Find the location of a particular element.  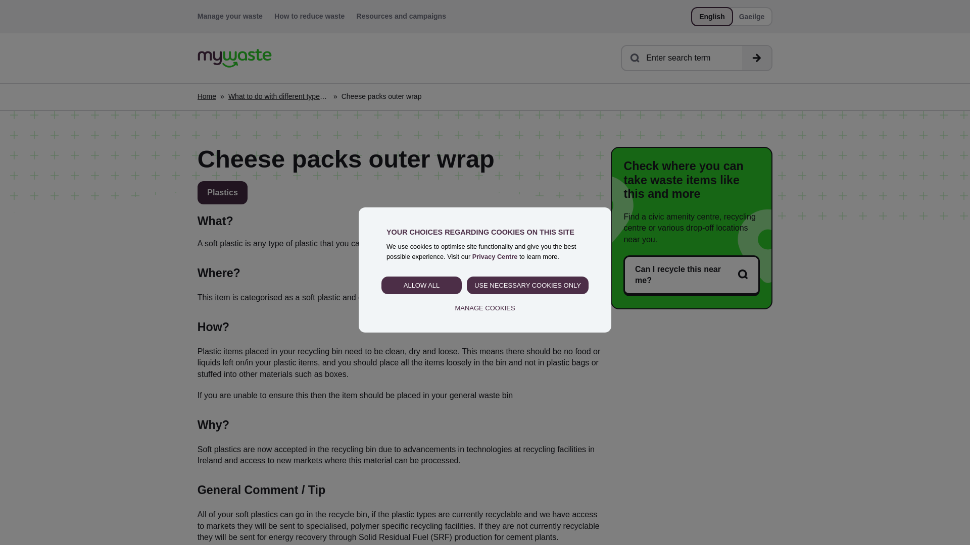

Resources and campaigns is located at coordinates (401, 16).